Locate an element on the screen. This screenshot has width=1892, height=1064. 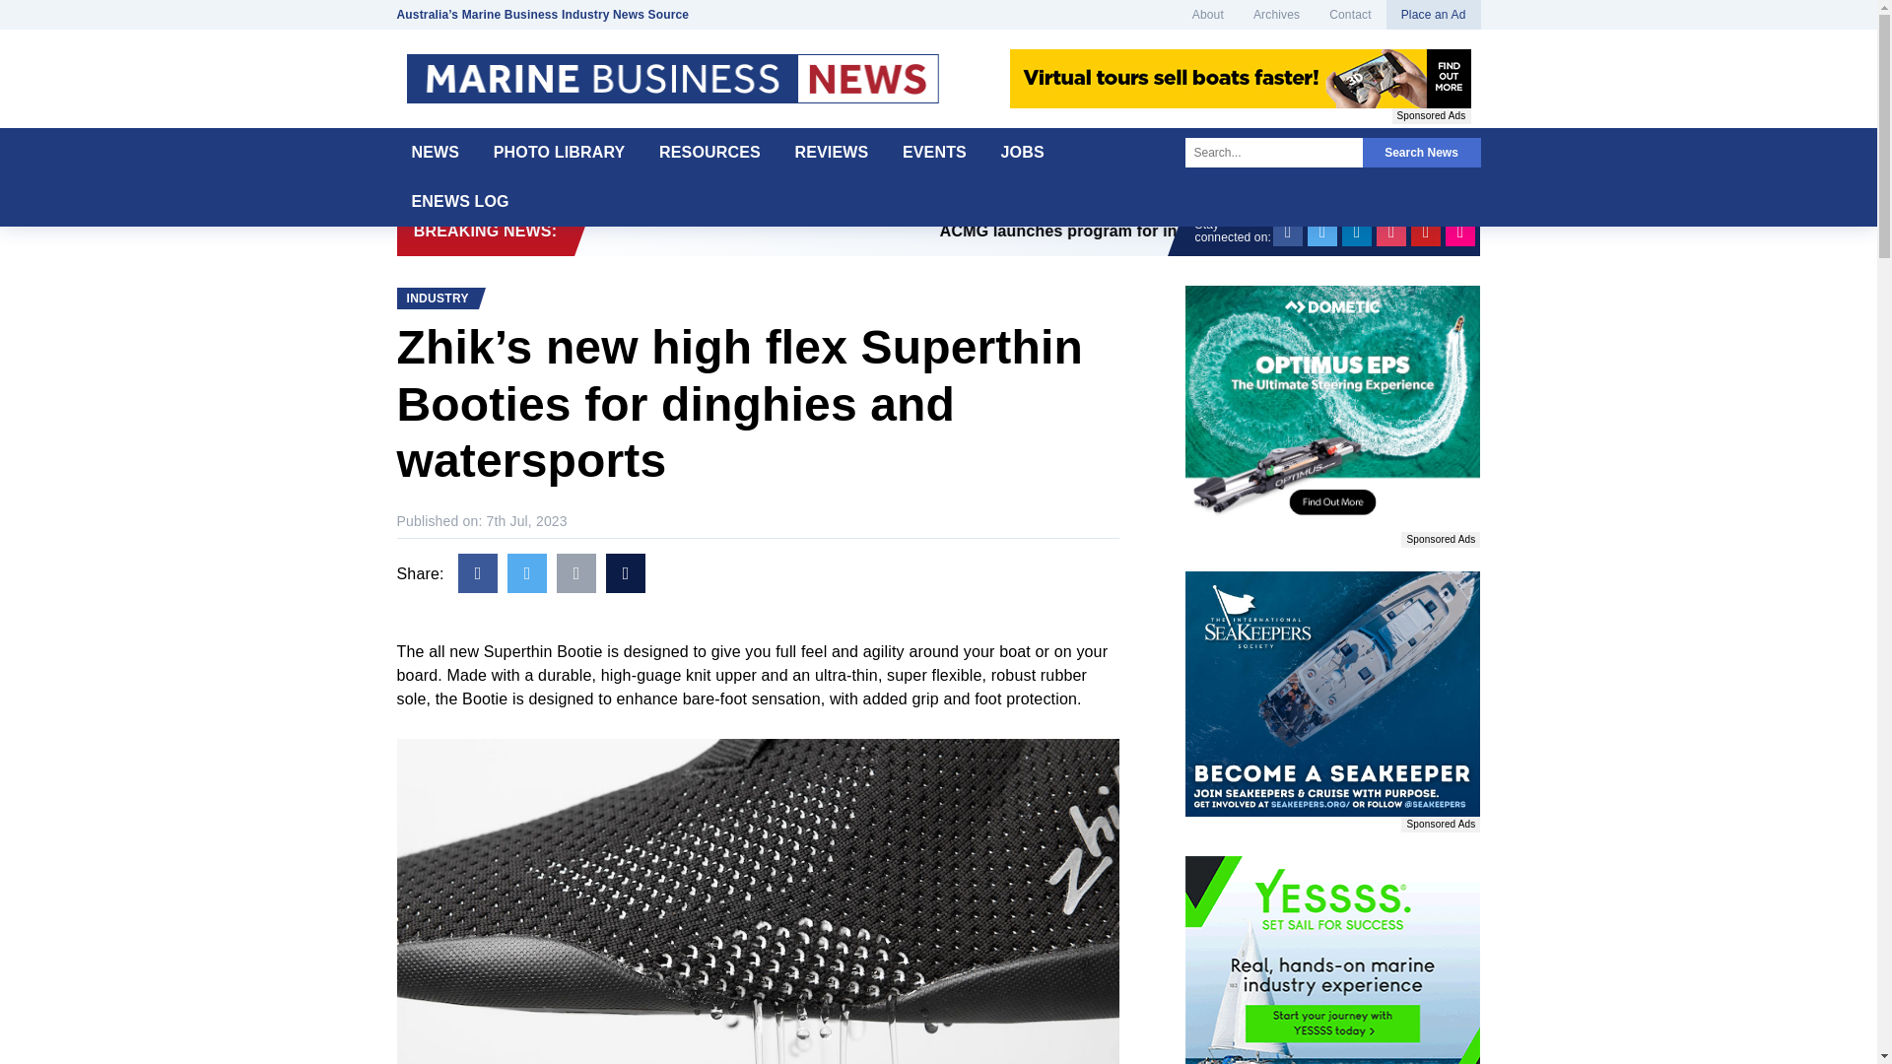
Search News is located at coordinates (1421, 152).